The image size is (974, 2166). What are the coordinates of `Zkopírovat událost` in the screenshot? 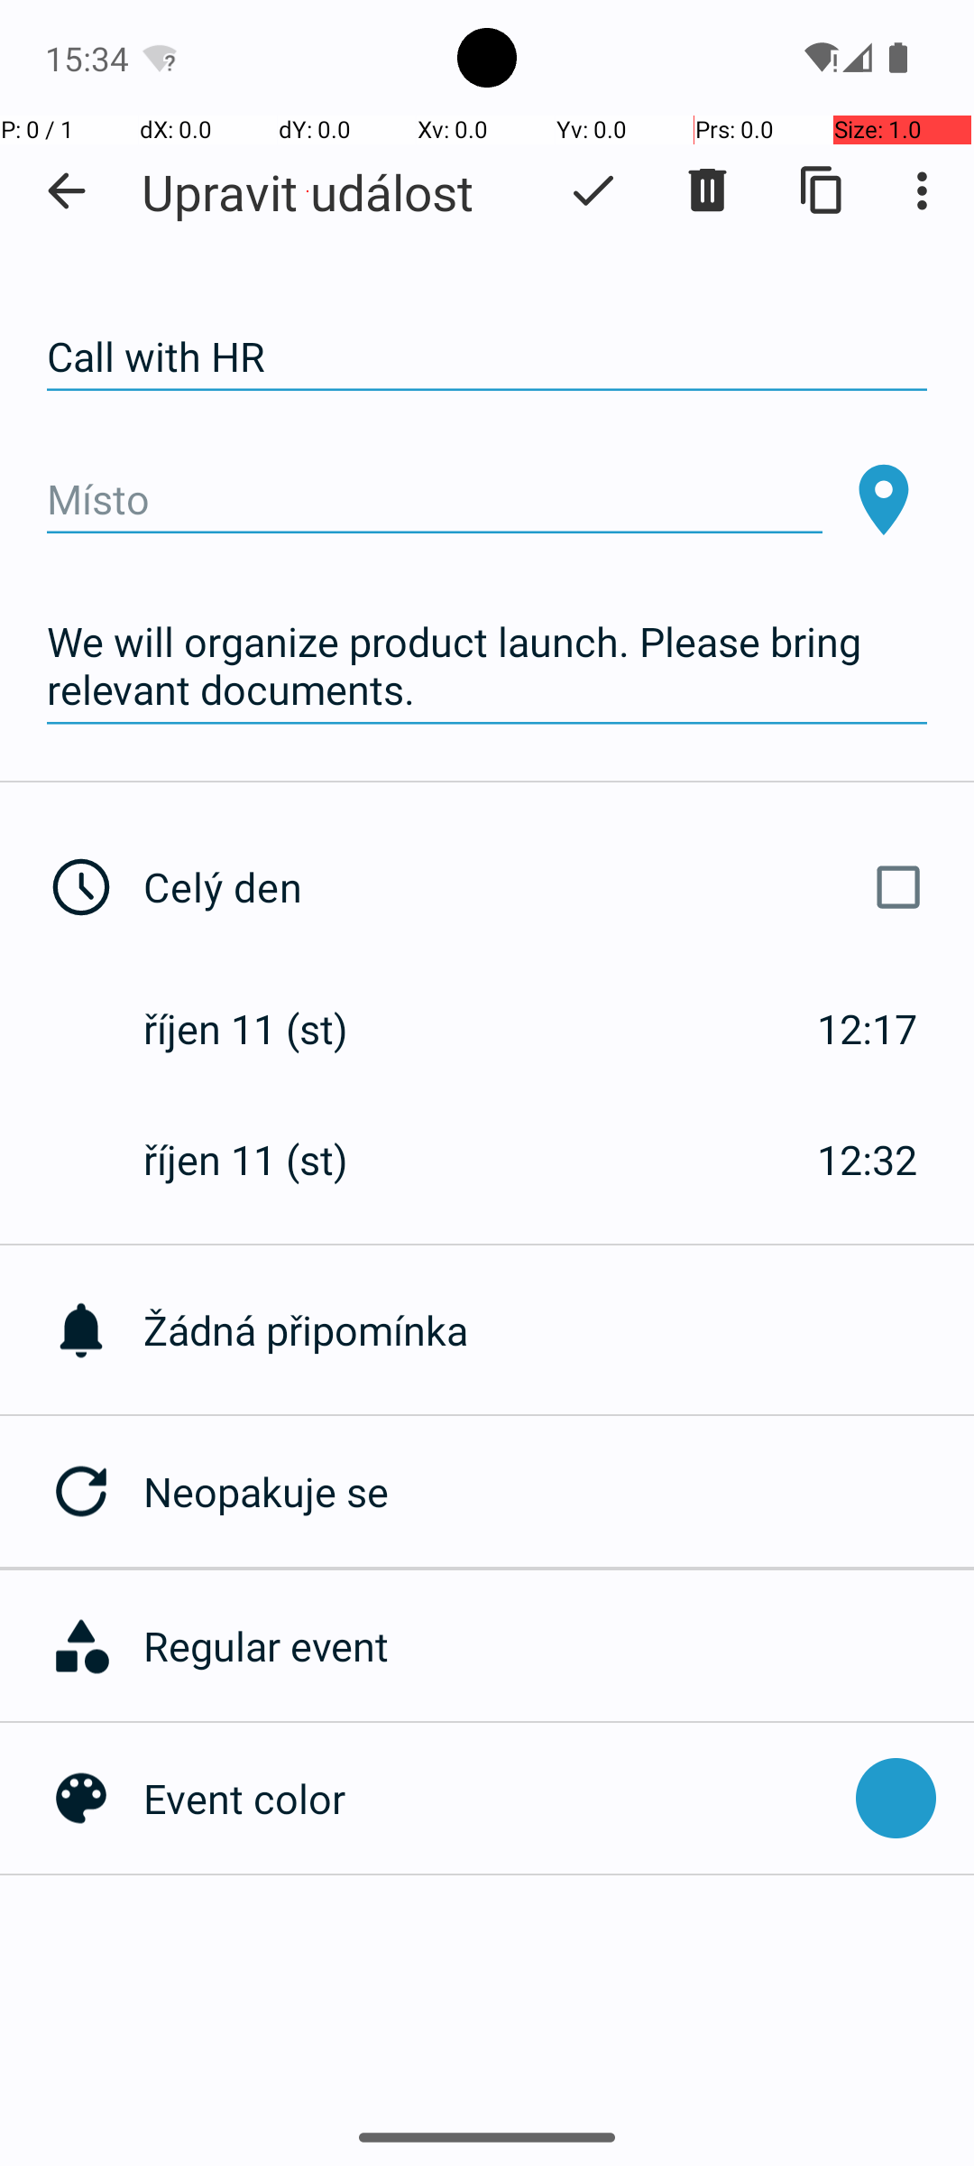 It's located at (822, 190).